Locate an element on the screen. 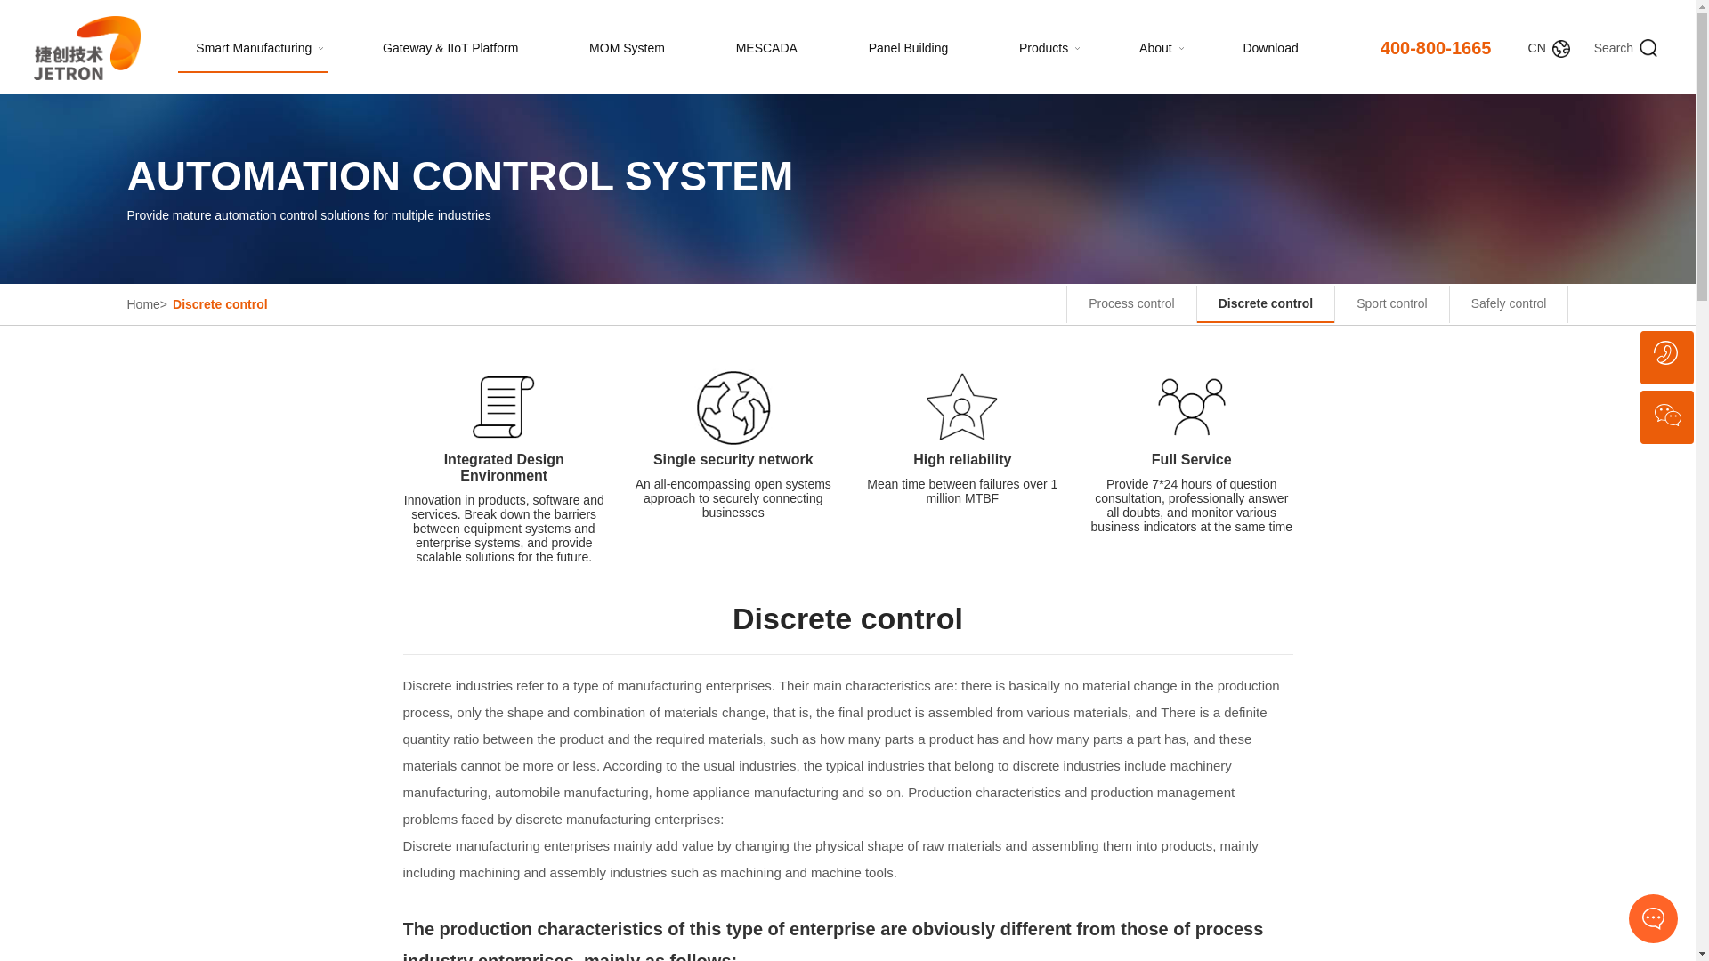 Image resolution: width=1709 pixels, height=961 pixels. Panel Building is located at coordinates (908, 48).